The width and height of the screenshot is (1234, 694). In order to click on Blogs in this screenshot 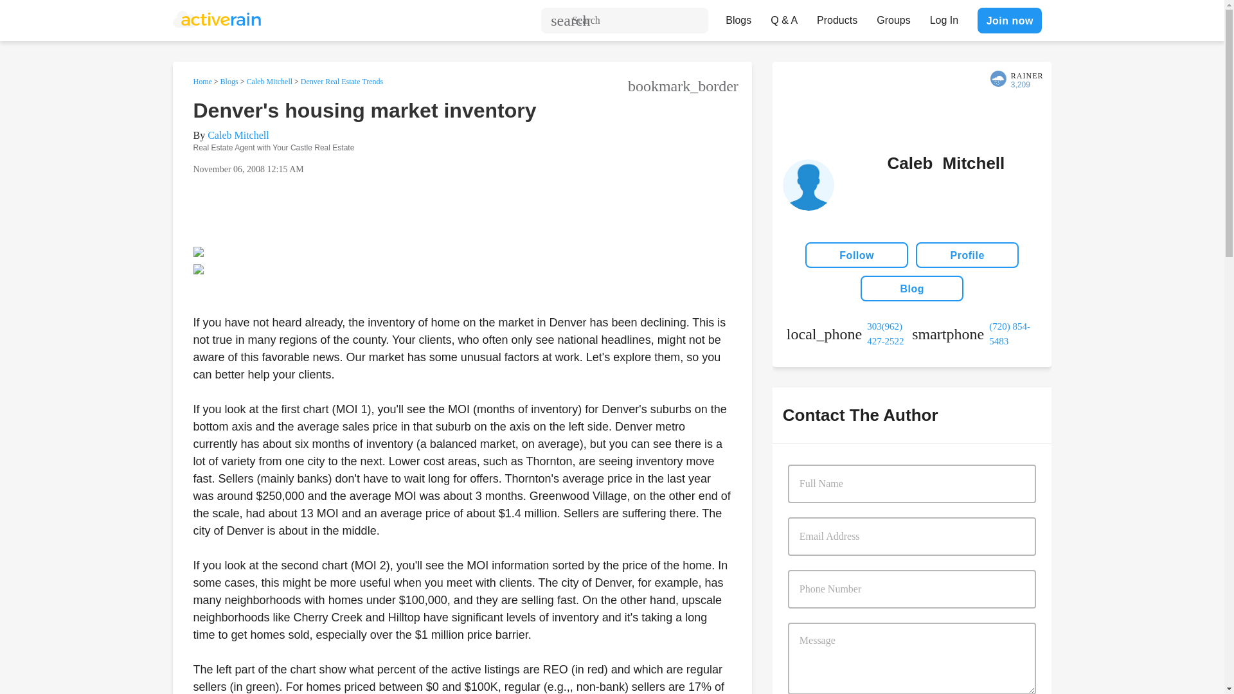, I will do `click(229, 81)`.